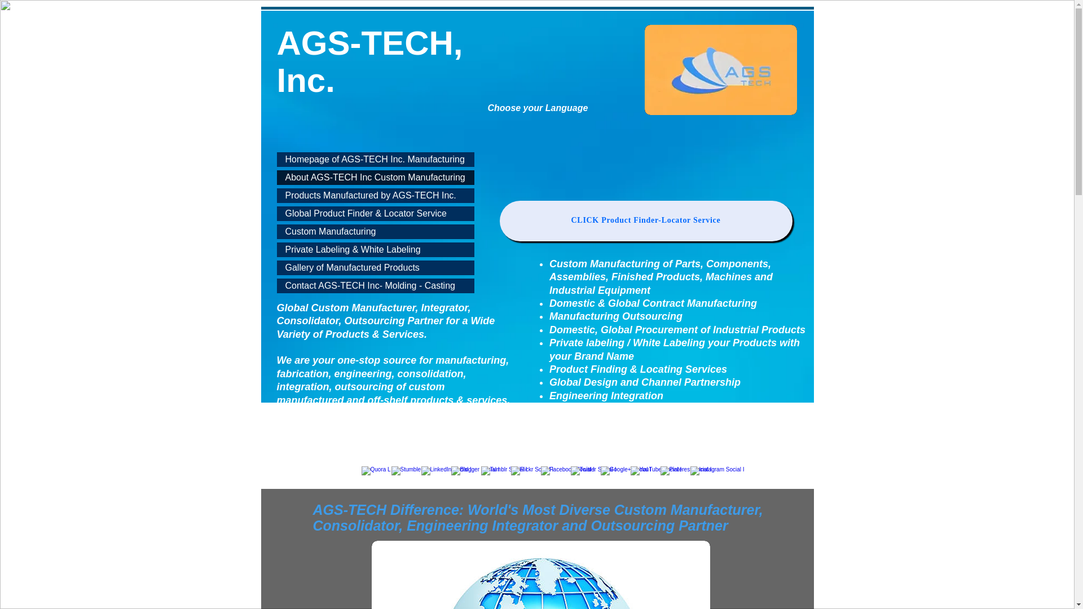 This screenshot has height=609, width=1083. Describe the element at coordinates (369, 62) in the screenshot. I see `AGS-TECH, Inc.` at that location.